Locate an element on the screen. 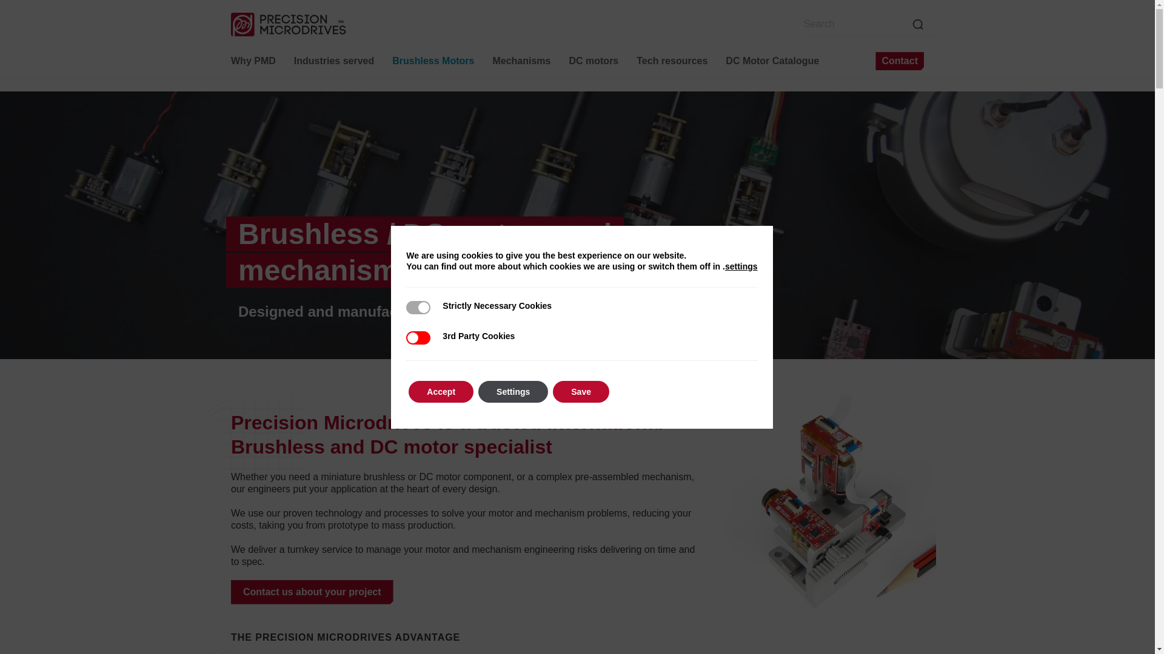 Image resolution: width=1164 pixels, height=654 pixels. DC Motor Catalogue is located at coordinates (772, 61).